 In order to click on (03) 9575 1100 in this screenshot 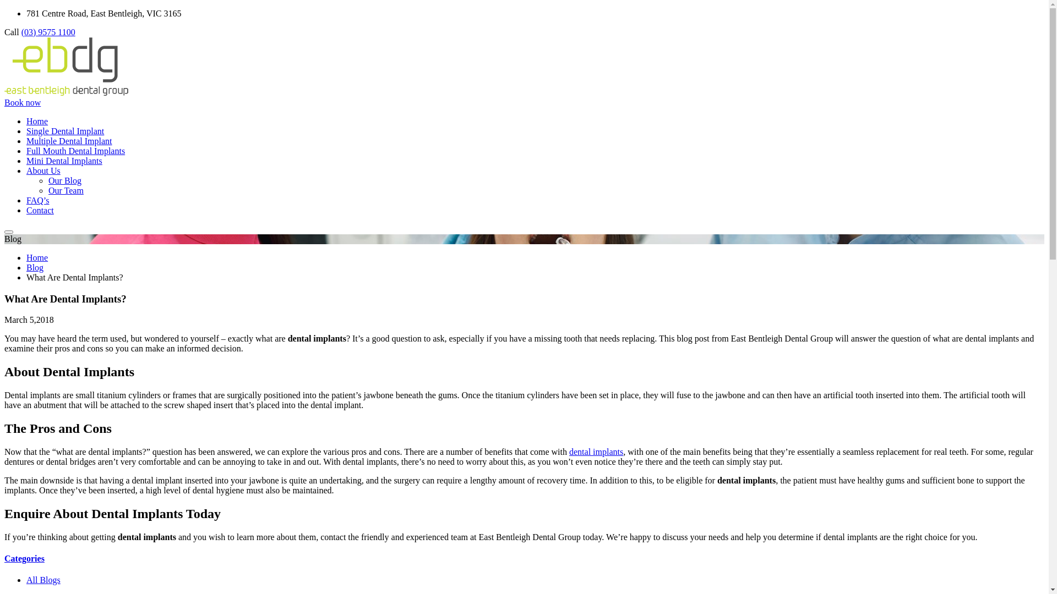, I will do `click(48, 32)`.